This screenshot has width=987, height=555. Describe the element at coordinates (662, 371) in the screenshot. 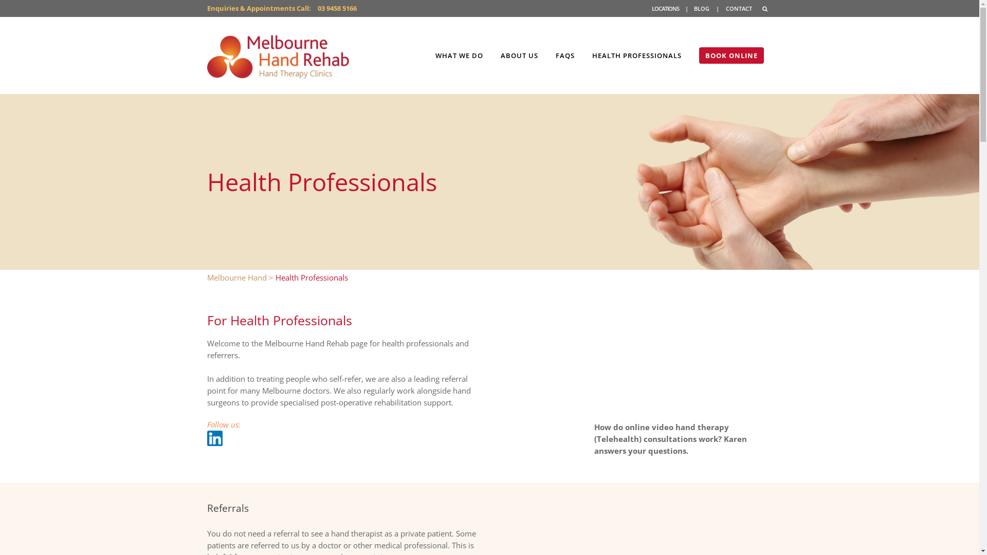

I see `Archive > October 2023 Newsletter` at that location.